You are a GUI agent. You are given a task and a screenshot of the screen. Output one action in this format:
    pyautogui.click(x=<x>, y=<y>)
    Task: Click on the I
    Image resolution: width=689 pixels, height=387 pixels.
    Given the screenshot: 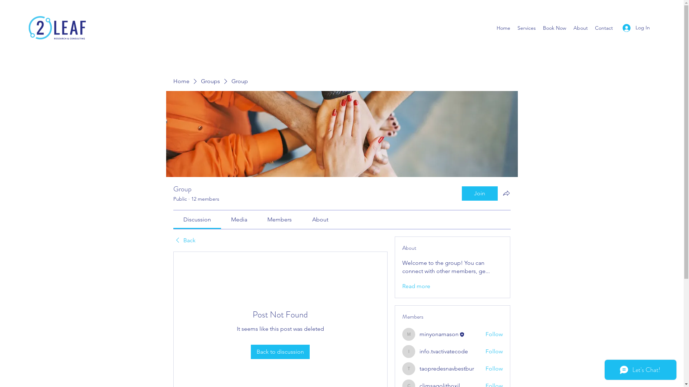 What is the action you would take?
    pyautogui.click(x=409, y=352)
    